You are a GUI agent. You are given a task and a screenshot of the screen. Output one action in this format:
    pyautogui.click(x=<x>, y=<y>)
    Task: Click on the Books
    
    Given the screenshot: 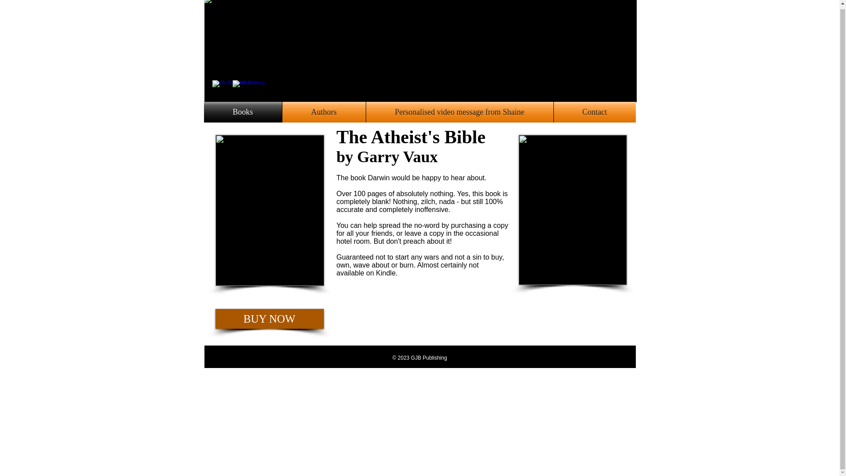 What is the action you would take?
    pyautogui.click(x=242, y=112)
    